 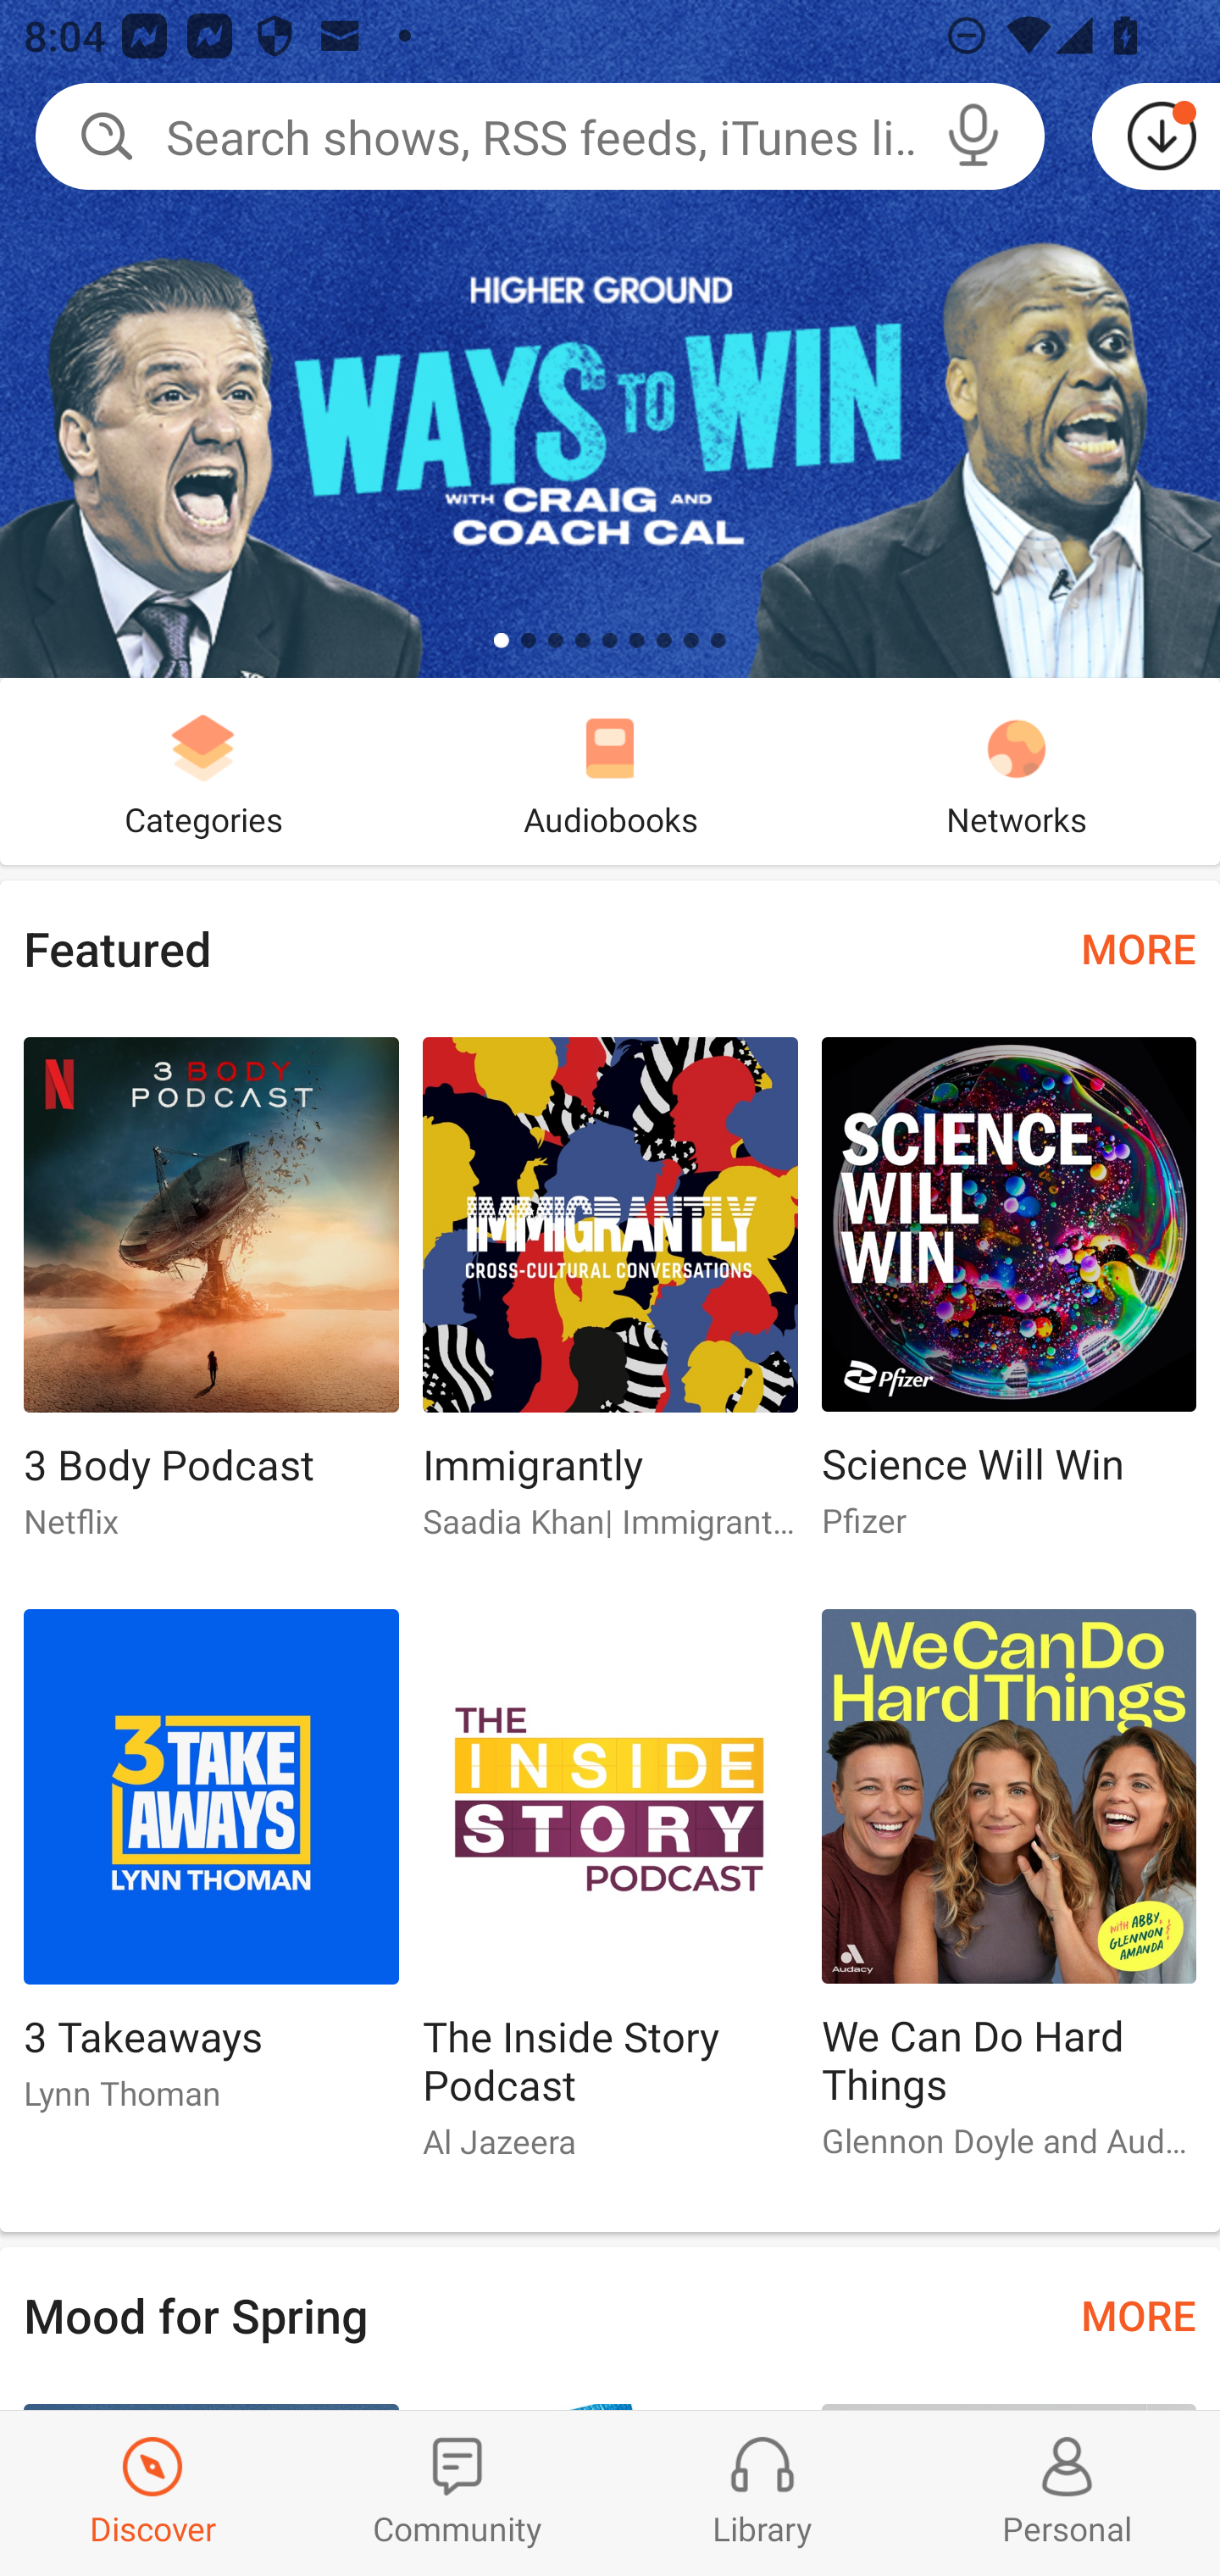 What do you see at coordinates (1017, 771) in the screenshot?
I see `Networks` at bounding box center [1017, 771].